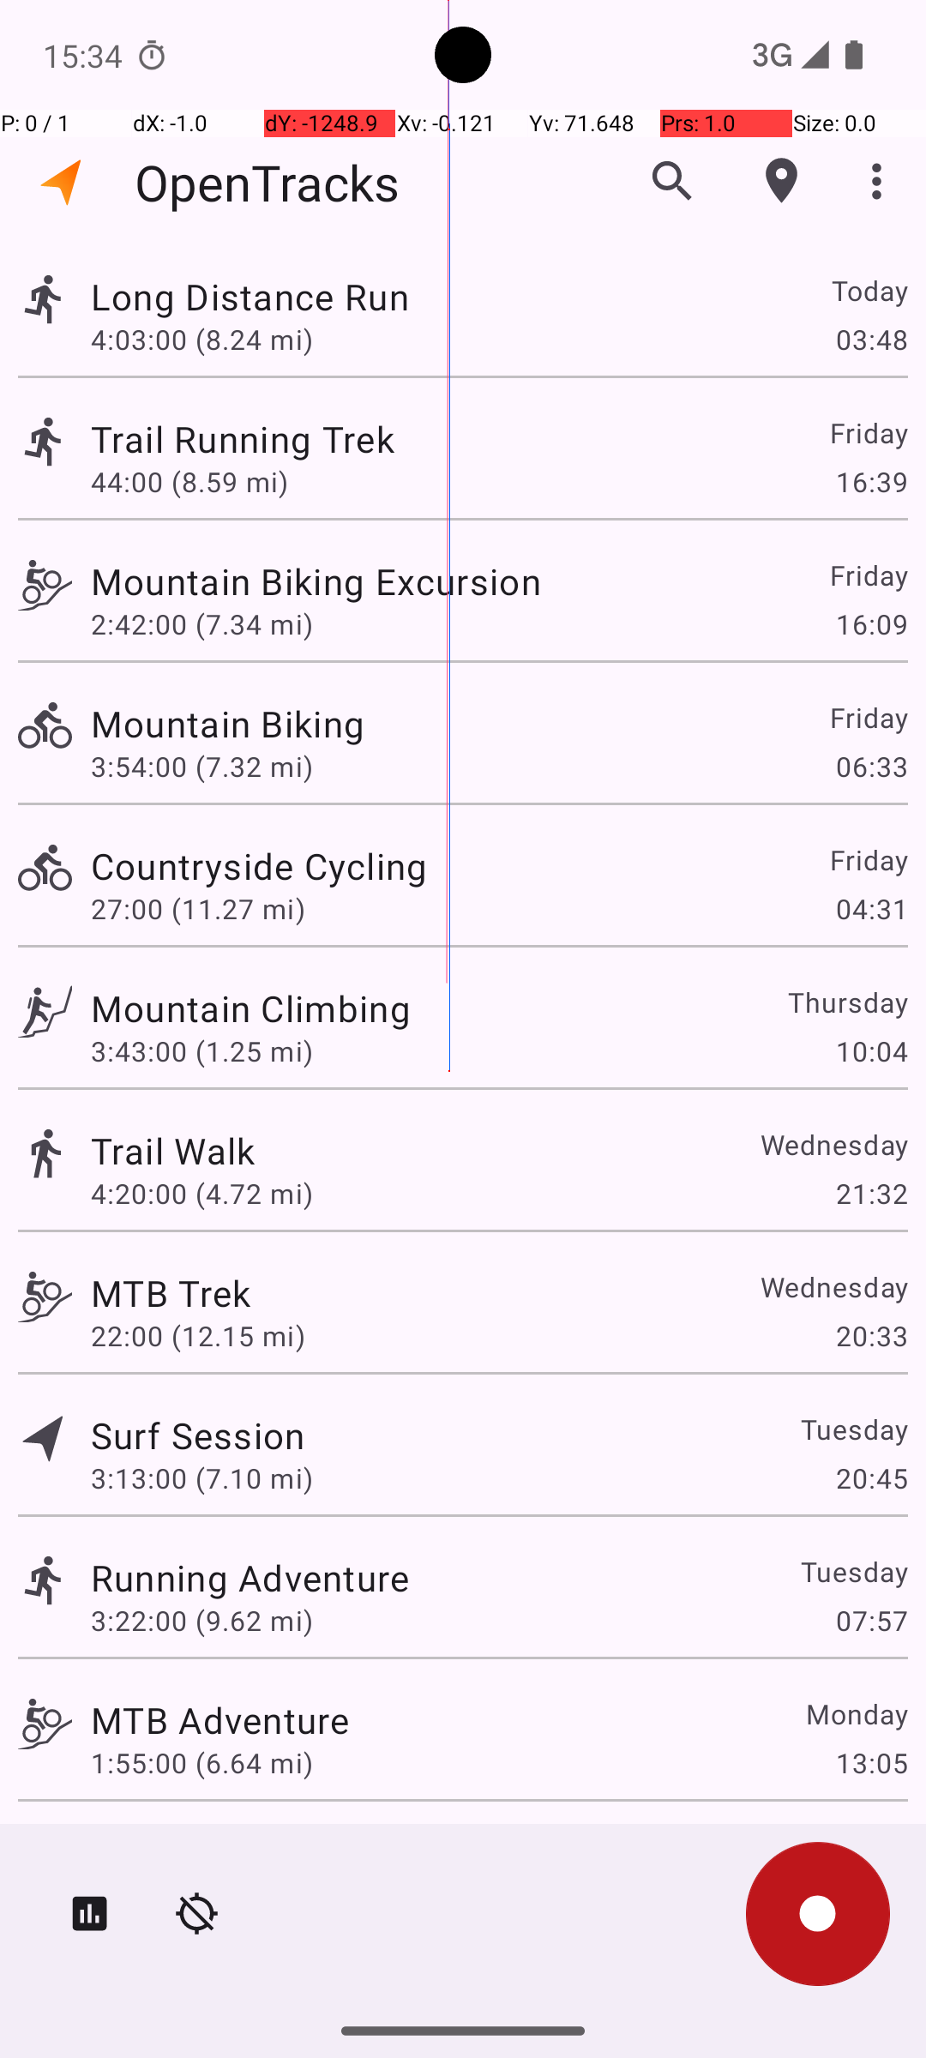 This screenshot has width=926, height=2058. I want to click on MTB Trek, so click(171, 1293).